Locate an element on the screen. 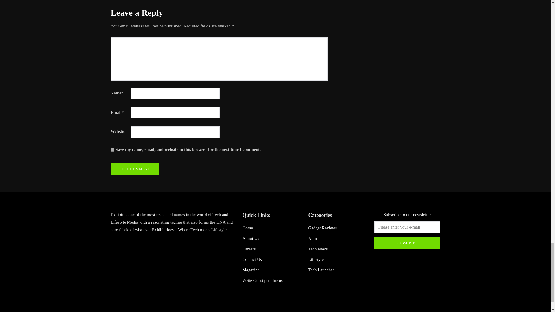  Post comment is located at coordinates (135, 169).